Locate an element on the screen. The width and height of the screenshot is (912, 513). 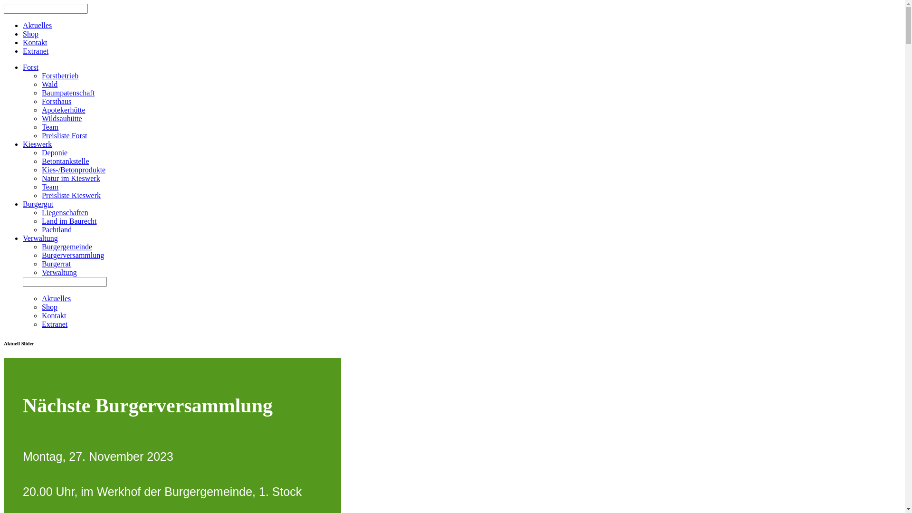
Burgergemeinde is located at coordinates (67, 247).